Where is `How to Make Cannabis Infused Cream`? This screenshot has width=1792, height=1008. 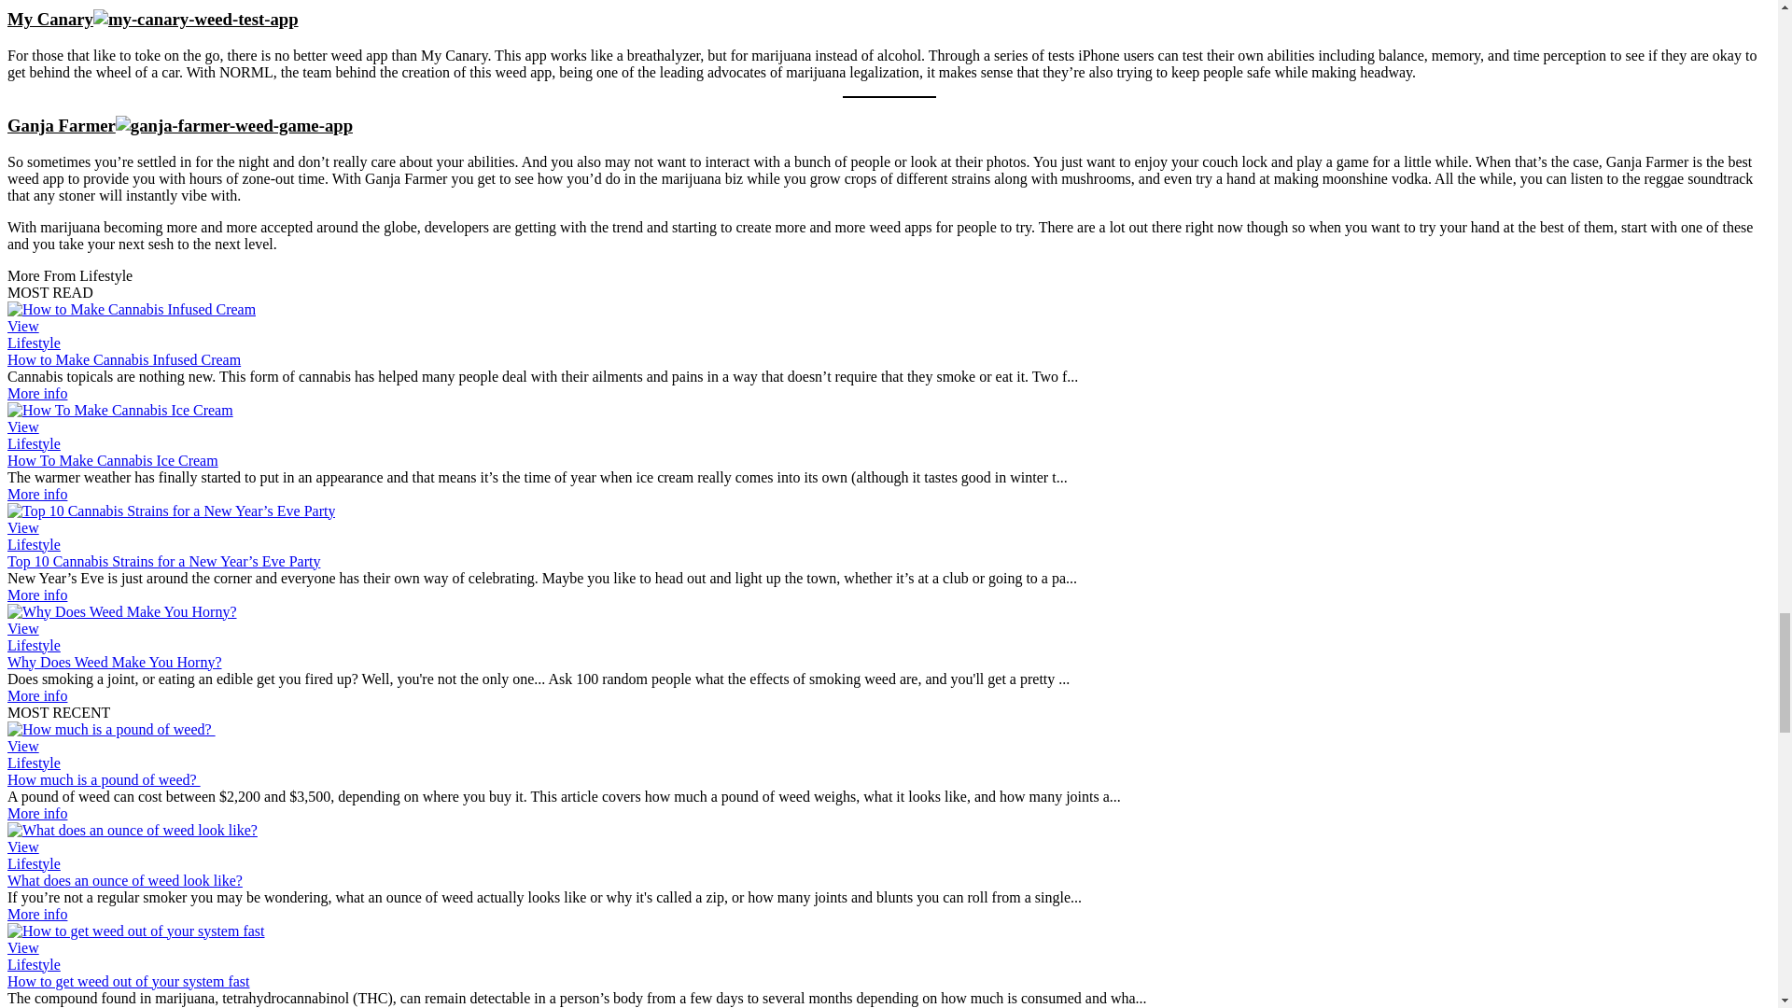 How to Make Cannabis Infused Cream is located at coordinates (22, 326).